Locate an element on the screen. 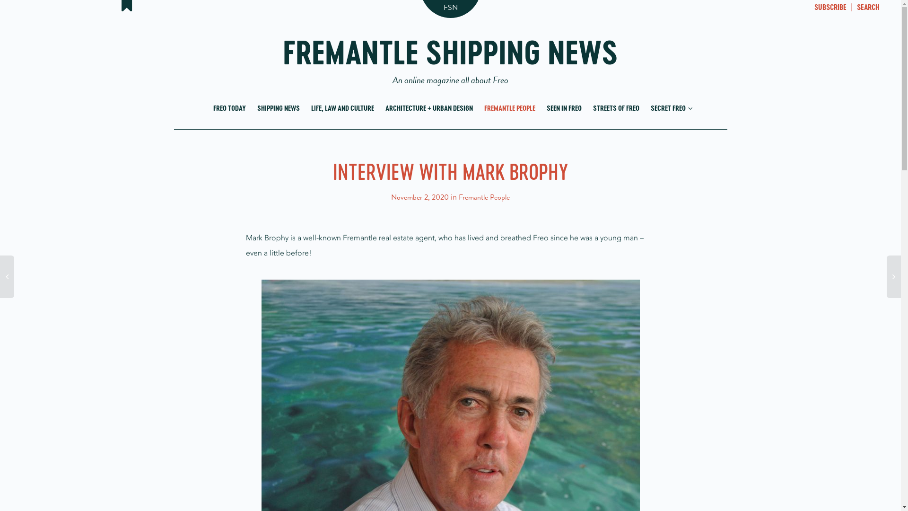 This screenshot has height=511, width=908. LIFE, LAW AND CULTURE is located at coordinates (342, 109).